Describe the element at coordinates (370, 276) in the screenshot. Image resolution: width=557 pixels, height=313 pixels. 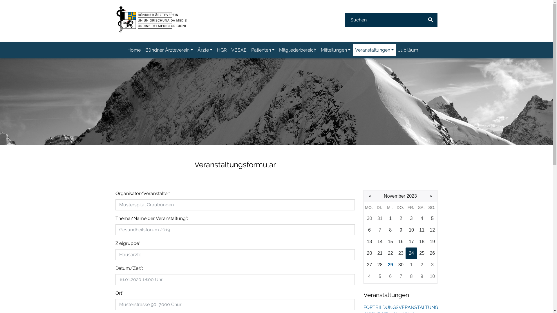
I see `4` at that location.